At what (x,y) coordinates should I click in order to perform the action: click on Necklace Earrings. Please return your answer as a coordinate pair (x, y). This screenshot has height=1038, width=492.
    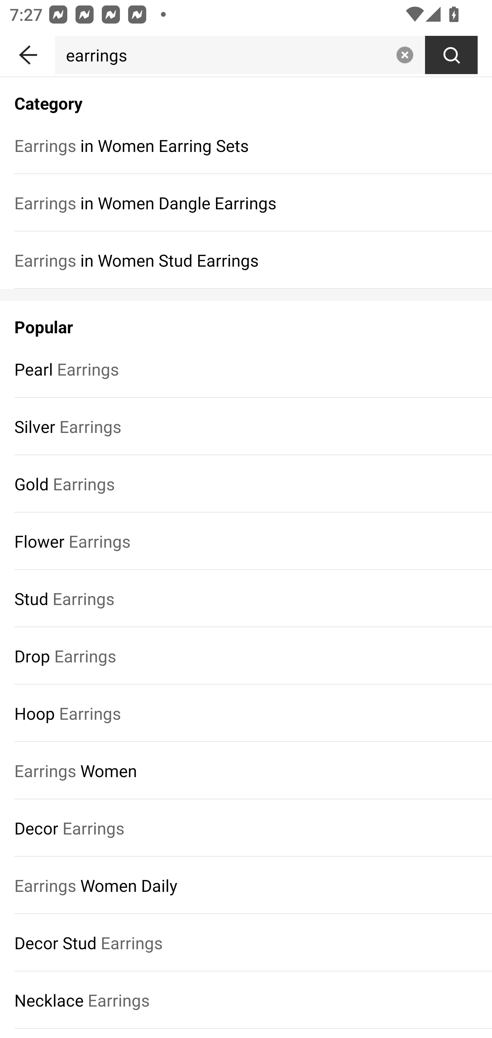
    Looking at the image, I should click on (246, 1000).